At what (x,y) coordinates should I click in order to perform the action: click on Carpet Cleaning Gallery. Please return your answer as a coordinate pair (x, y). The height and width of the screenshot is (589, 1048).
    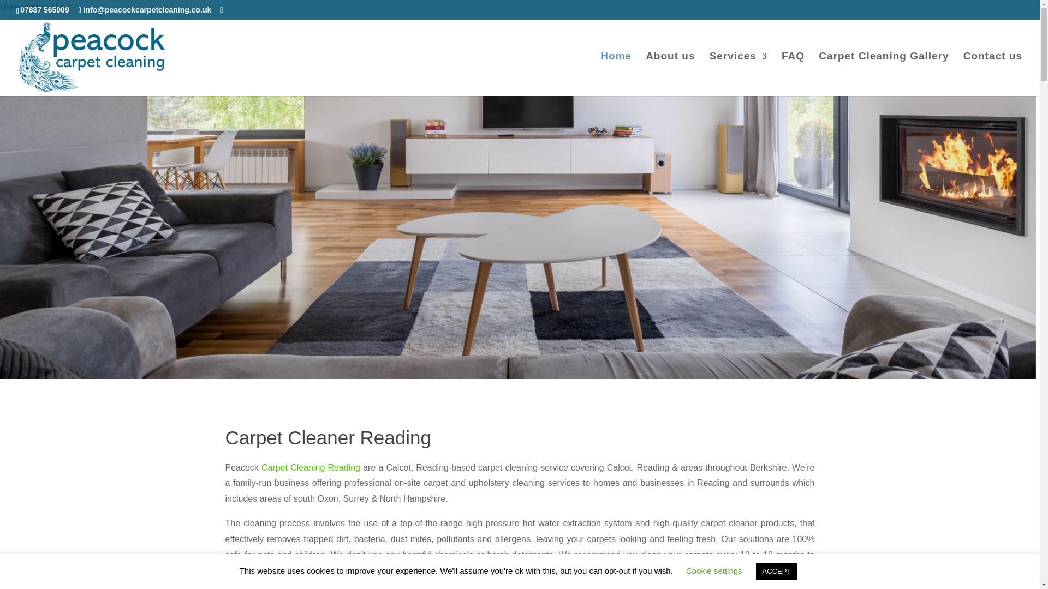
    Looking at the image, I should click on (883, 74).